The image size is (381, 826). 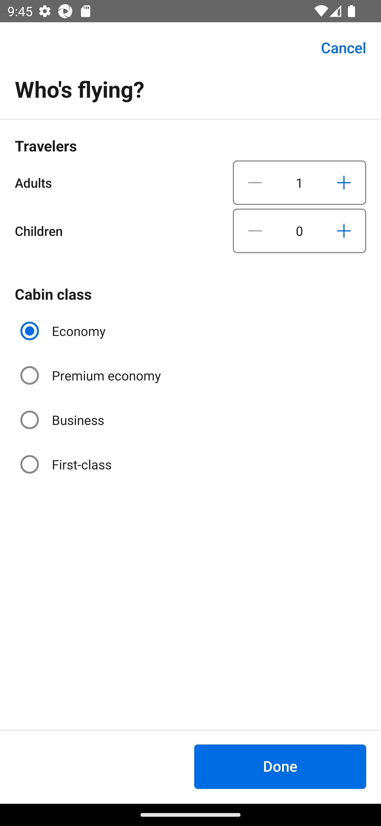 What do you see at coordinates (67, 464) in the screenshot?
I see `First-class` at bounding box center [67, 464].